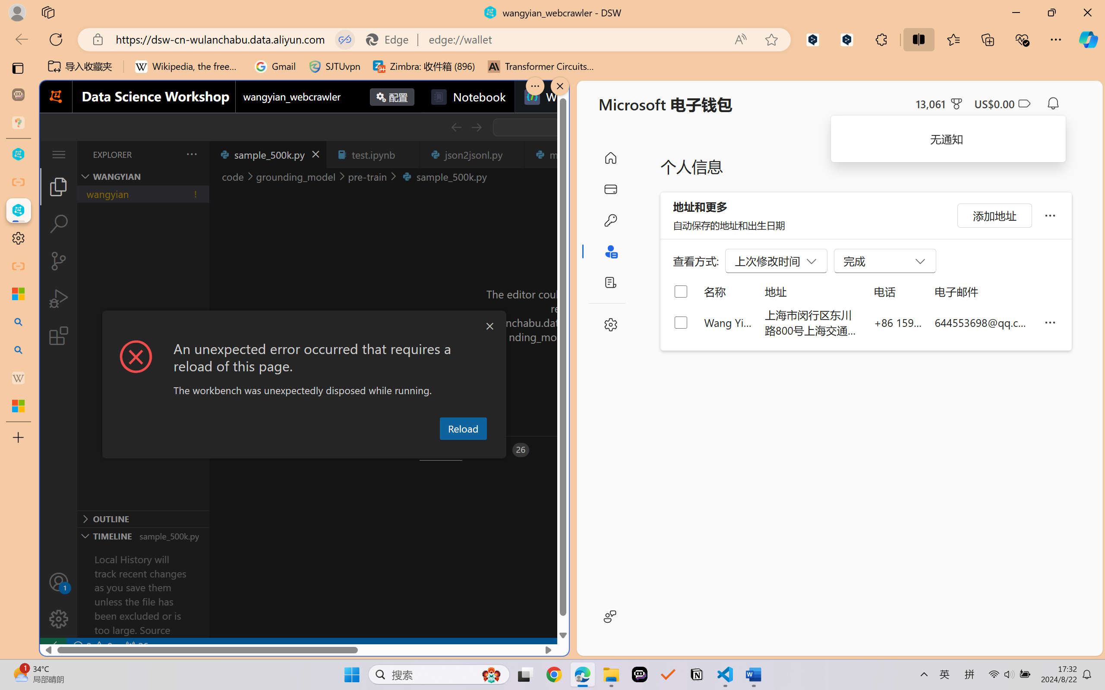 This screenshot has width=1105, height=690. What do you see at coordinates (246, 450) in the screenshot?
I see `Problems (Ctrl+Shift+M)` at bounding box center [246, 450].